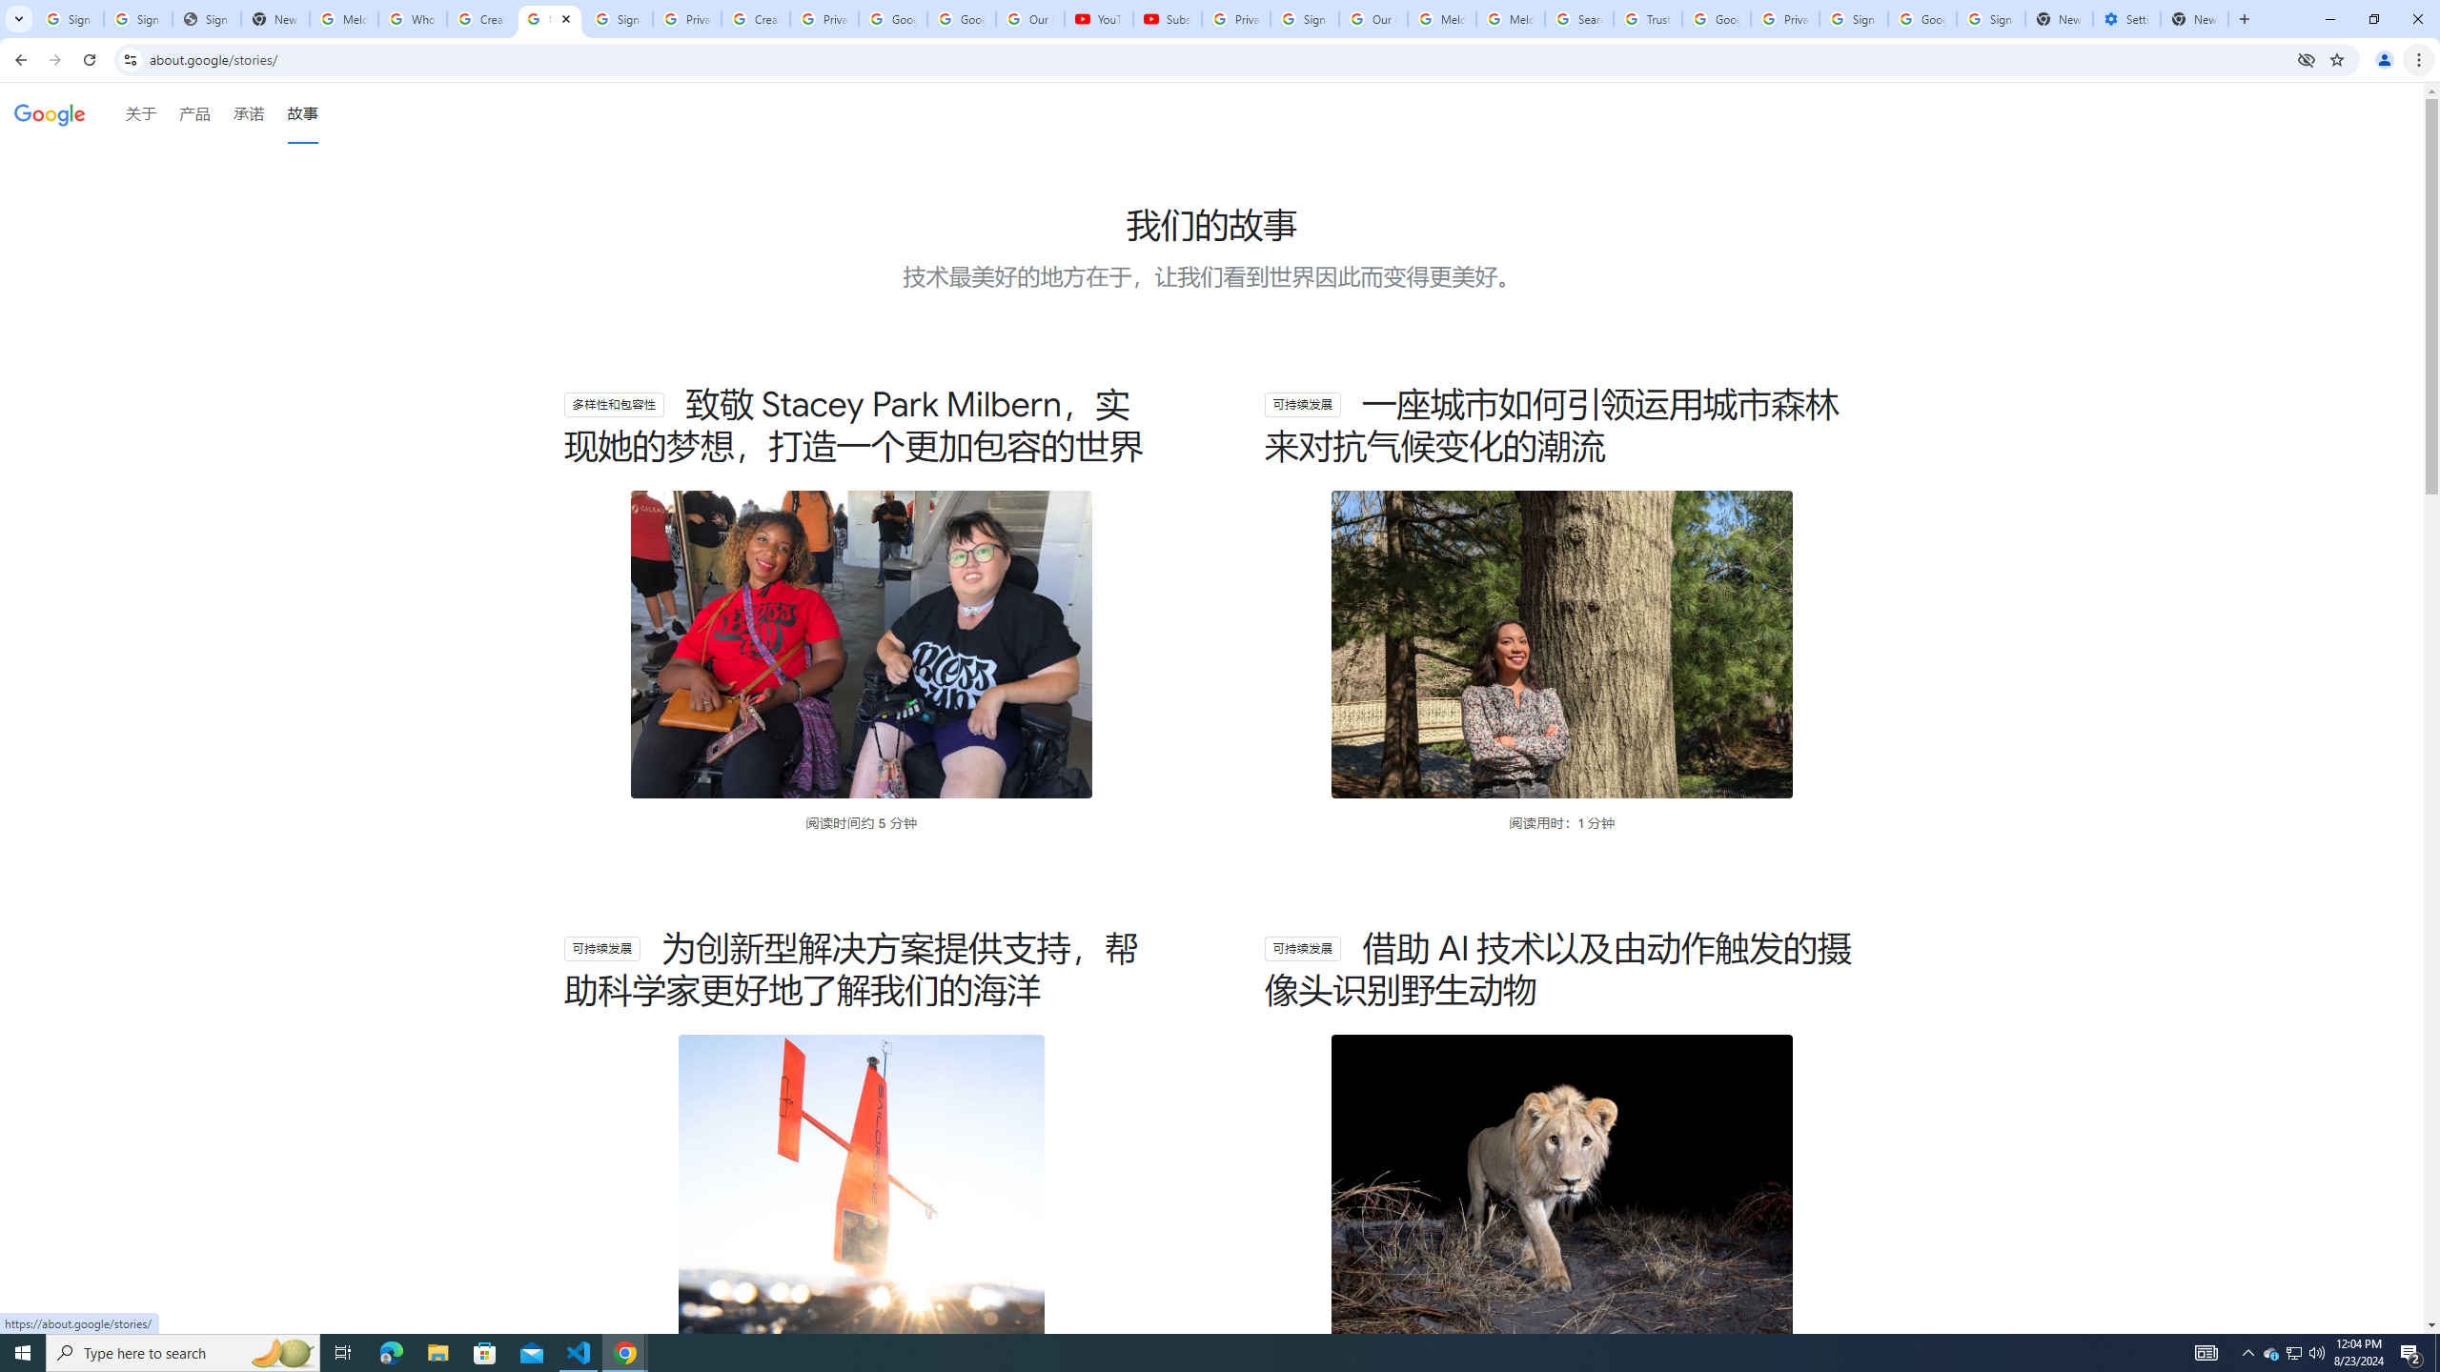  I want to click on Sign In - USA TODAY, so click(206, 19).